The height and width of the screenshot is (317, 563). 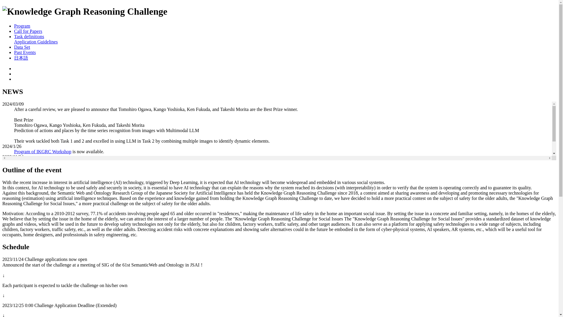 I want to click on Call for Papers, so click(x=28, y=31).